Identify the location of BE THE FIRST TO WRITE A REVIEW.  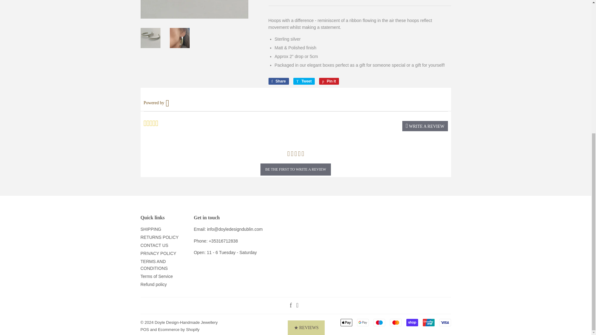
(296, 169).